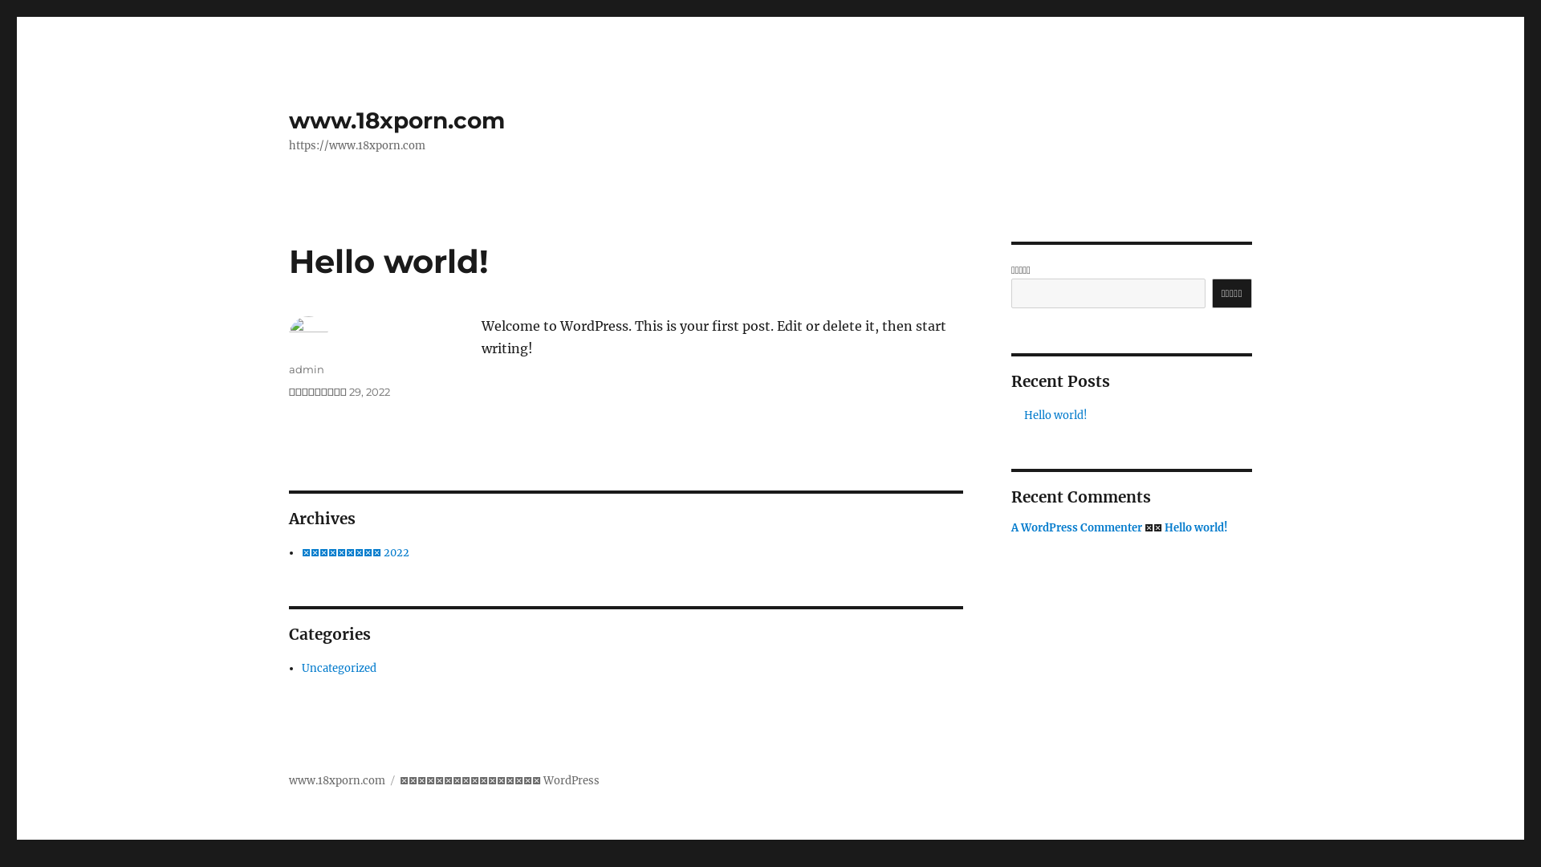  Describe the element at coordinates (1056, 415) in the screenshot. I see `Hello world!` at that location.